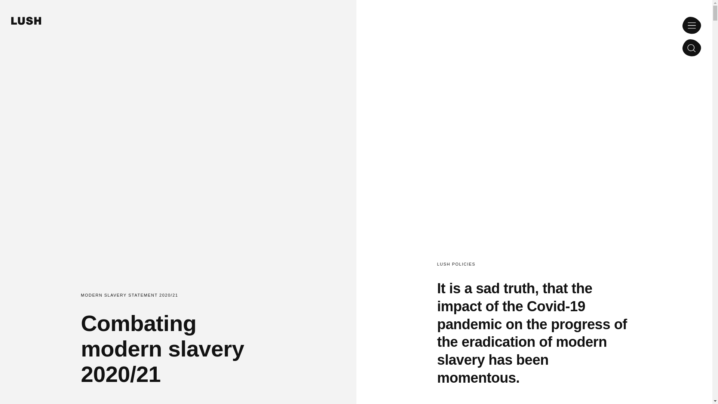 Image resolution: width=718 pixels, height=404 pixels. What do you see at coordinates (692, 25) in the screenshot?
I see `Open menu` at bounding box center [692, 25].